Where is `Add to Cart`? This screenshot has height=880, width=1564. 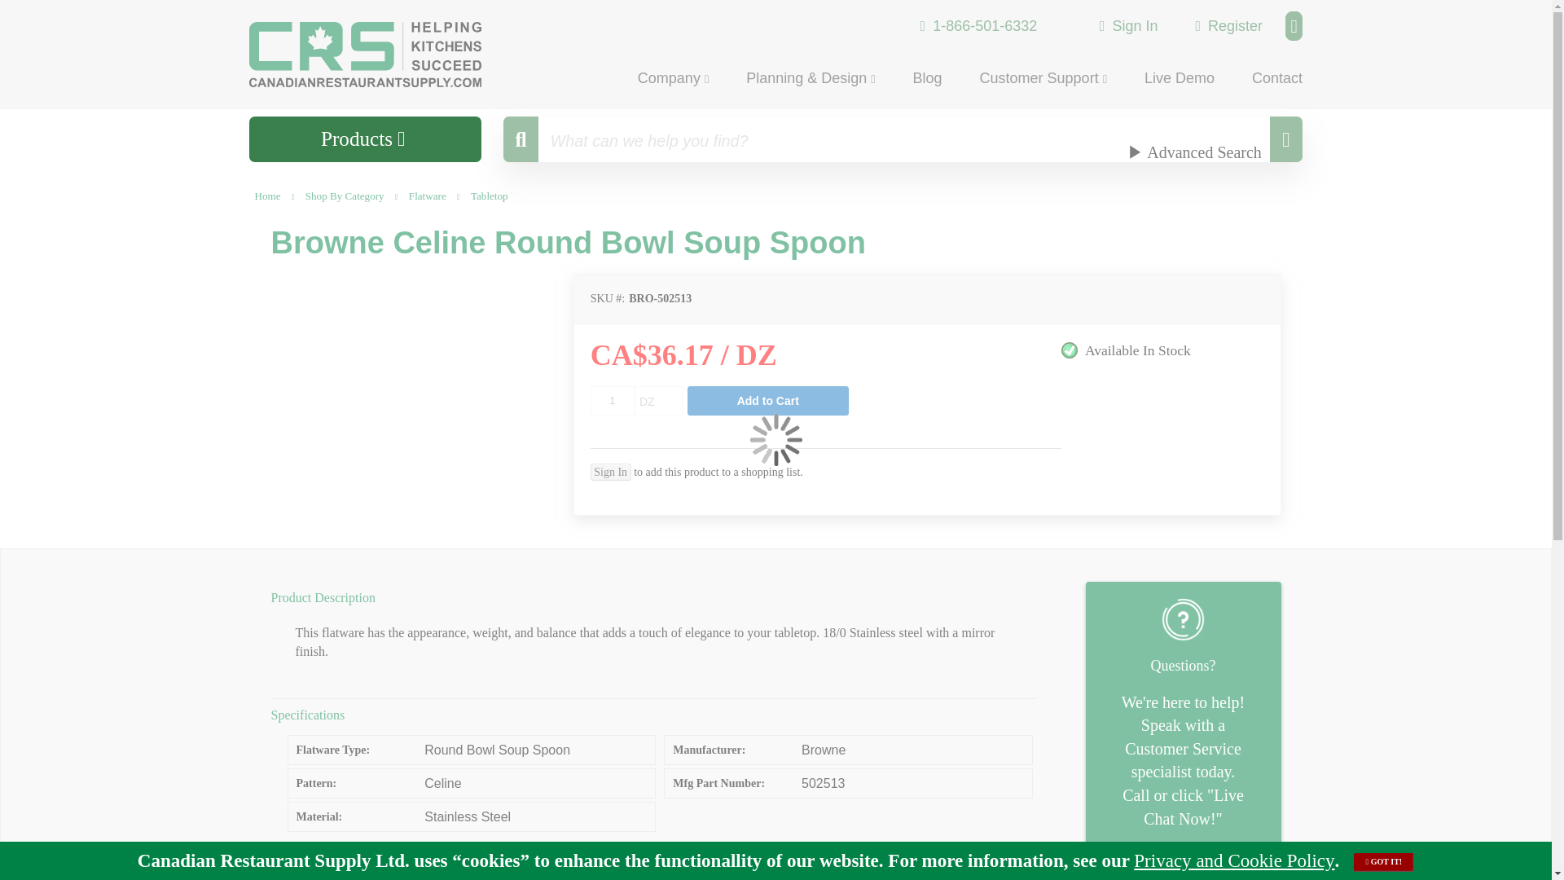 Add to Cart is located at coordinates (768, 401).